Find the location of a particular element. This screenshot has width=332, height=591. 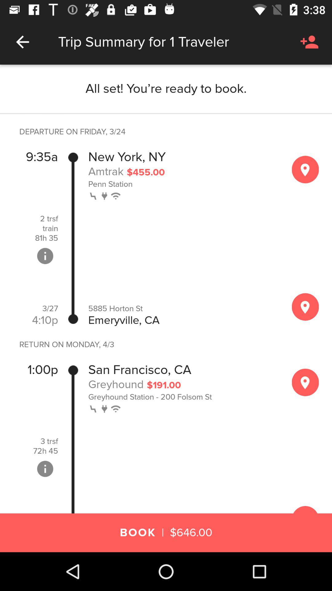

flip until return on monday icon is located at coordinates (63, 344).